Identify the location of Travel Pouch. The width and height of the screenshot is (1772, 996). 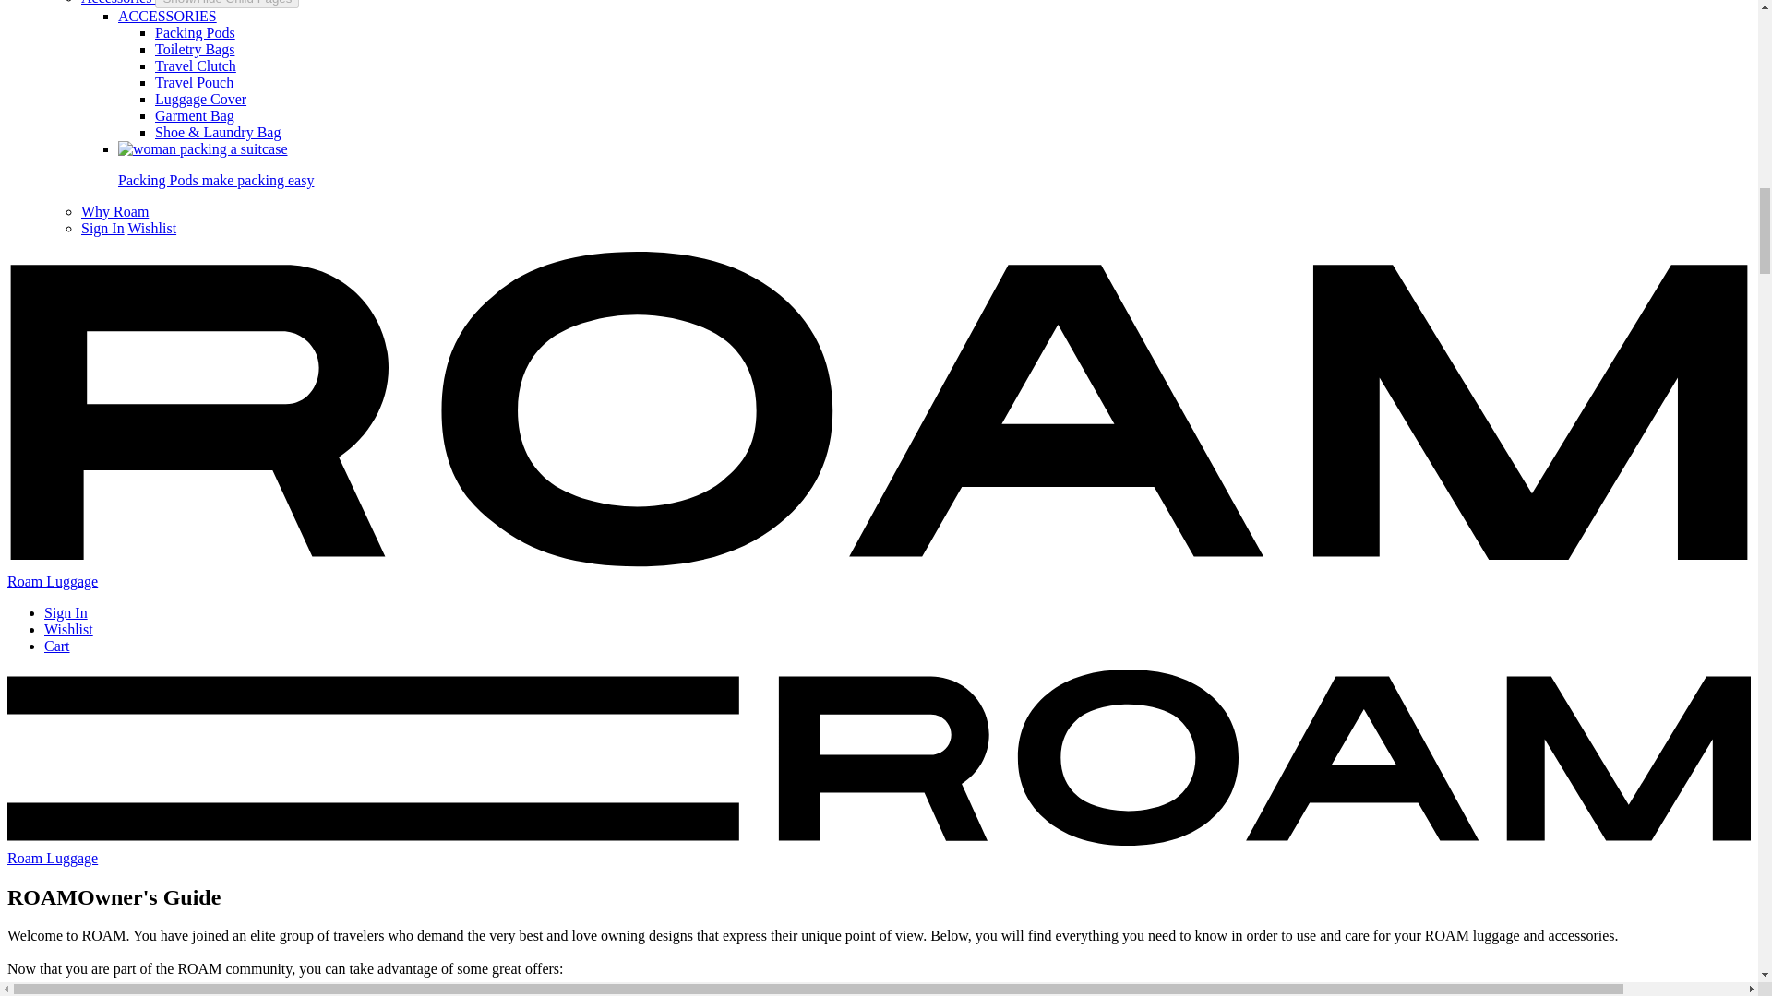
(194, 83).